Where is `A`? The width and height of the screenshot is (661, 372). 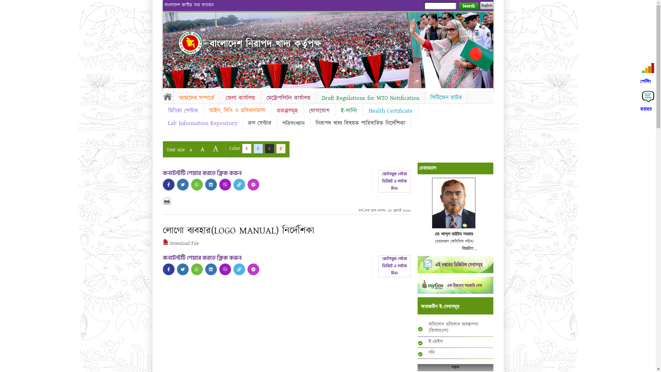 A is located at coordinates (202, 149).